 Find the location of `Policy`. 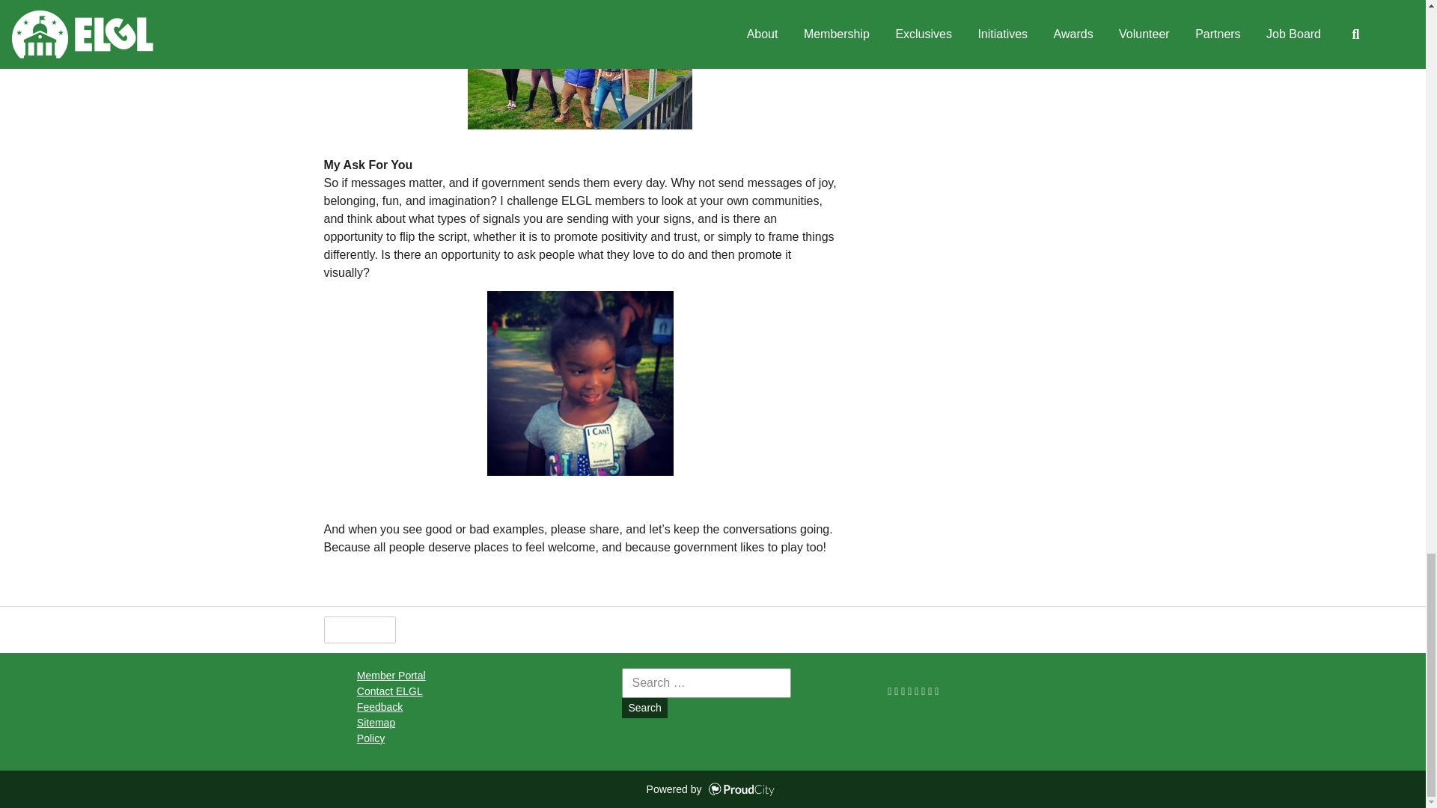

Policy is located at coordinates (370, 738).